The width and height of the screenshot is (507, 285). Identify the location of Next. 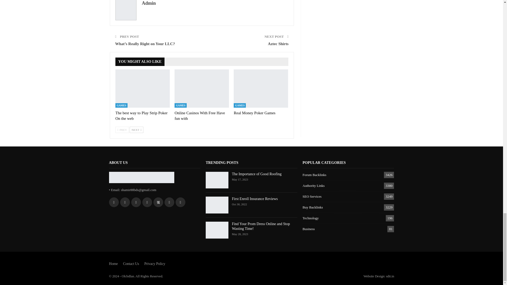
(137, 130).